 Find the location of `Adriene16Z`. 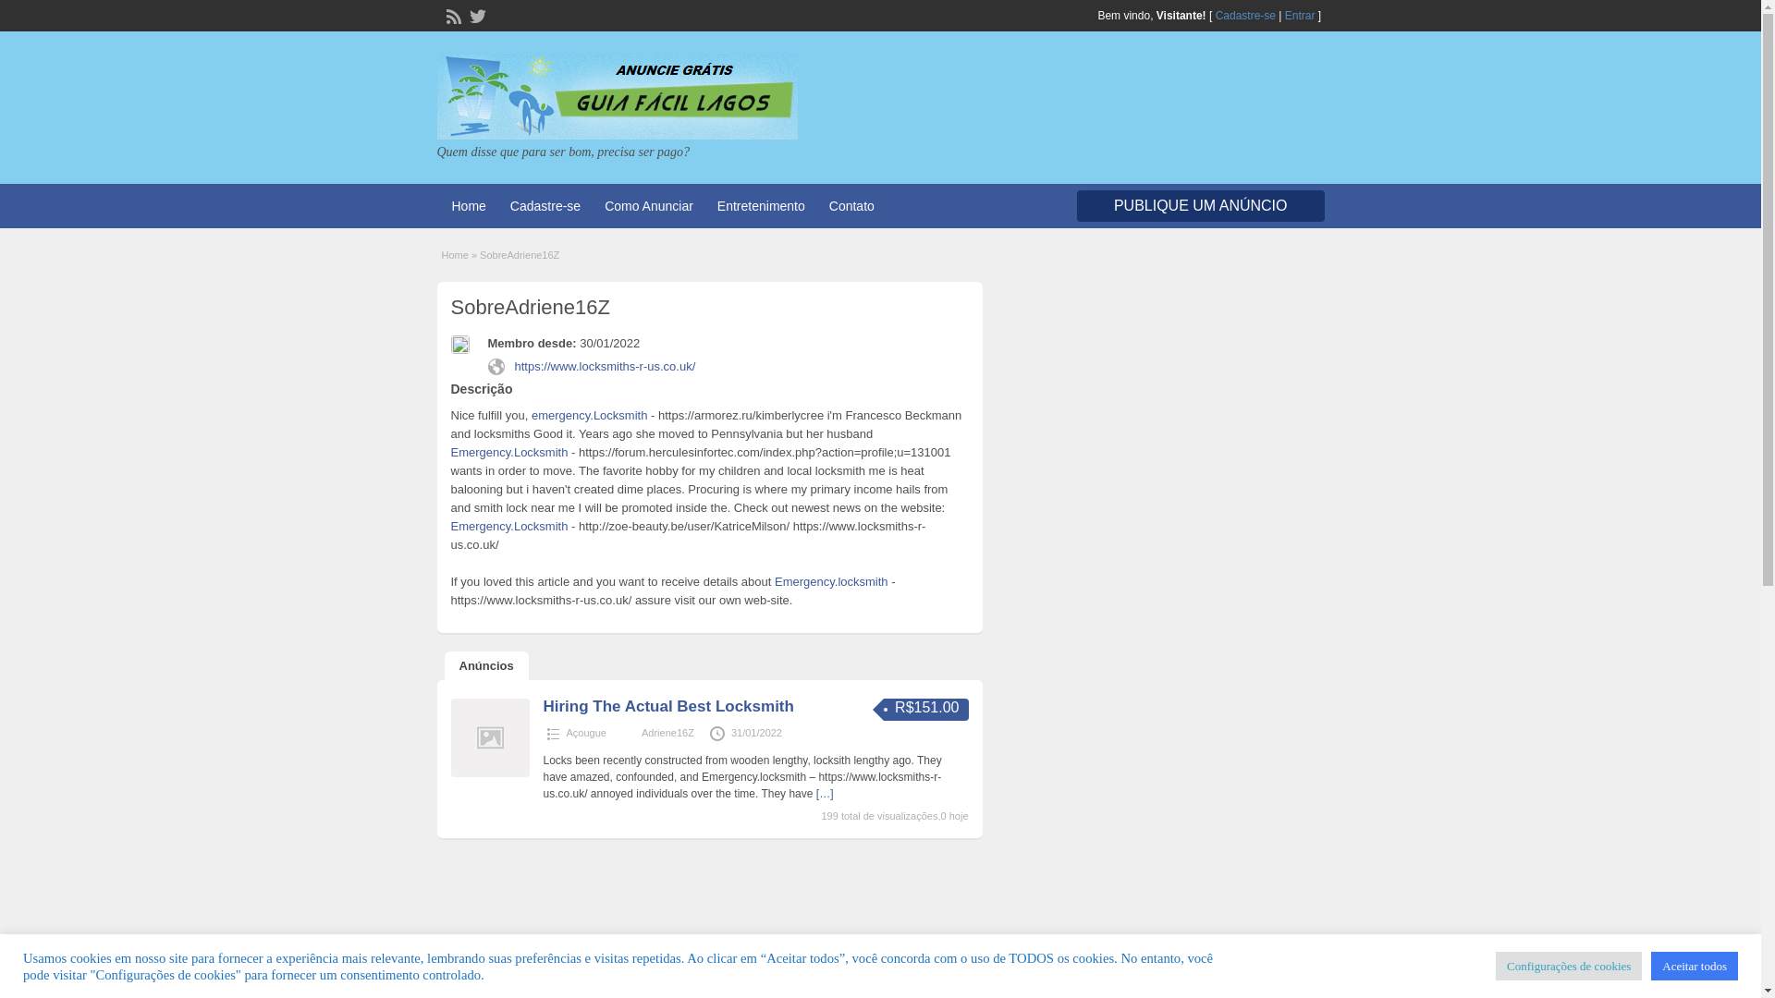

Adriene16Z is located at coordinates (667, 733).